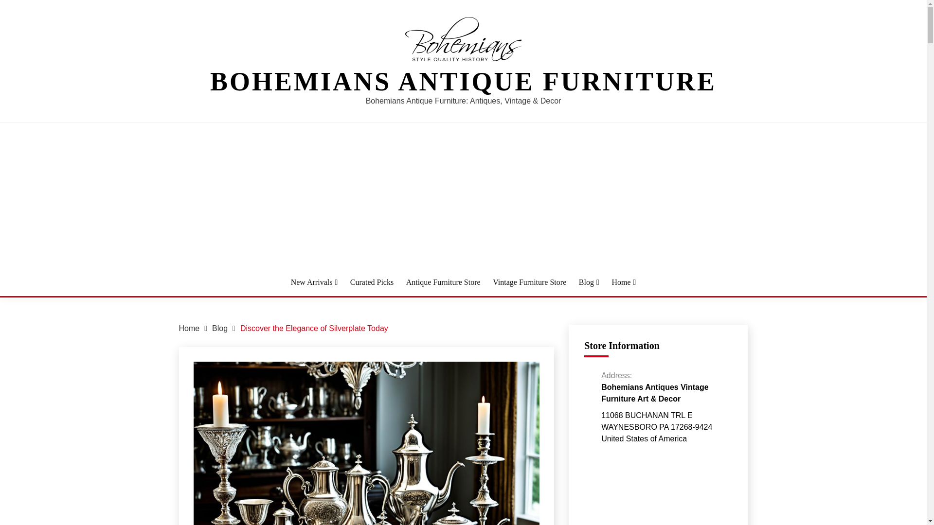 The width and height of the screenshot is (934, 525). What do you see at coordinates (589, 282) in the screenshot?
I see `Blog` at bounding box center [589, 282].